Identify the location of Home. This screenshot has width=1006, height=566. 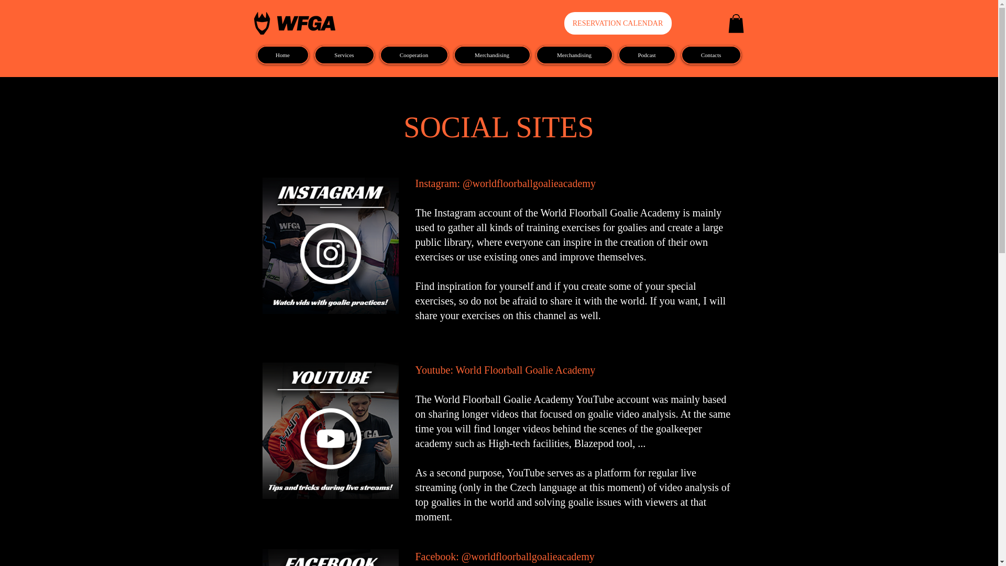
(282, 55).